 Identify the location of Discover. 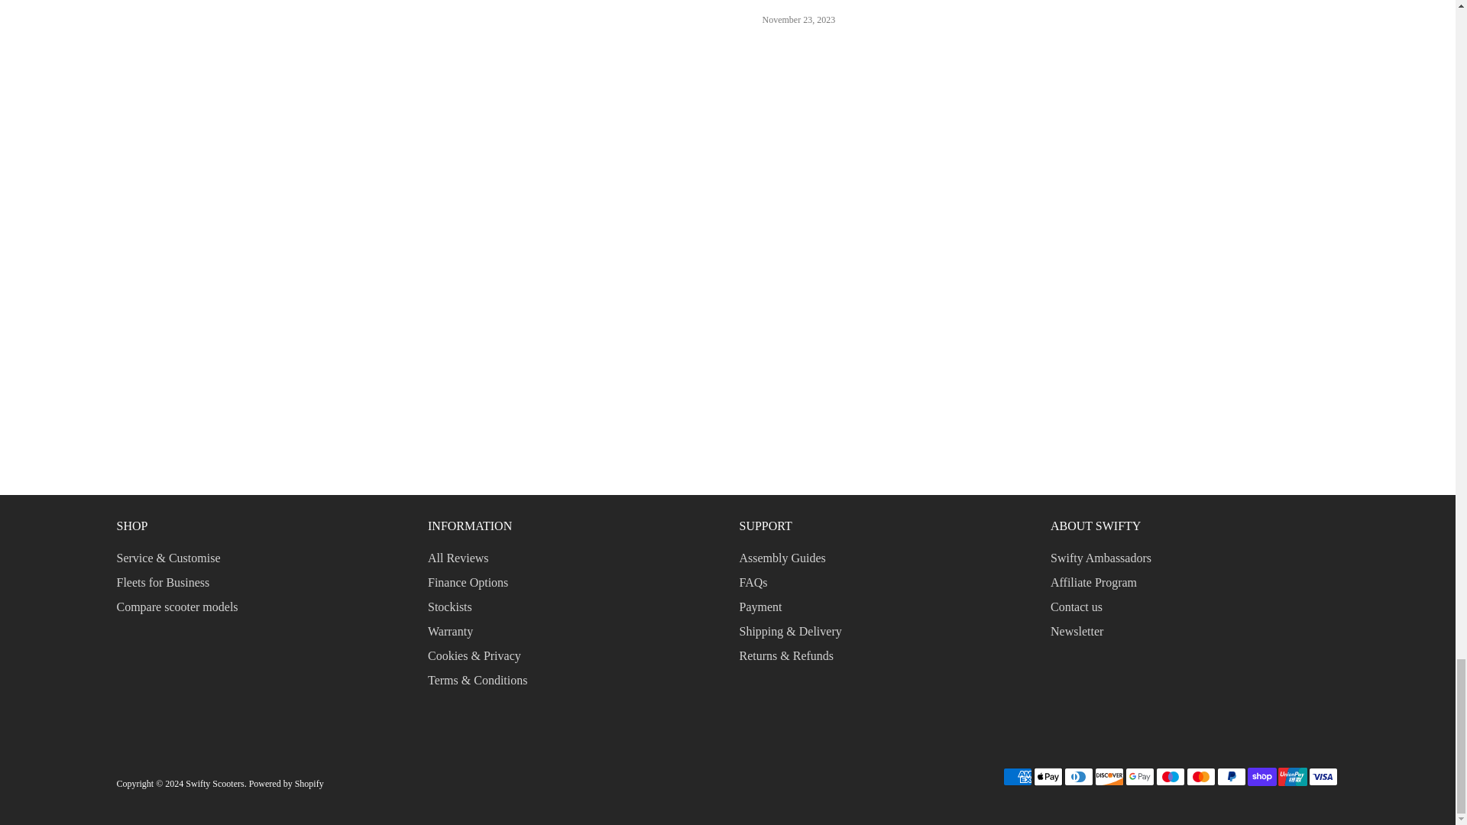
(1109, 777).